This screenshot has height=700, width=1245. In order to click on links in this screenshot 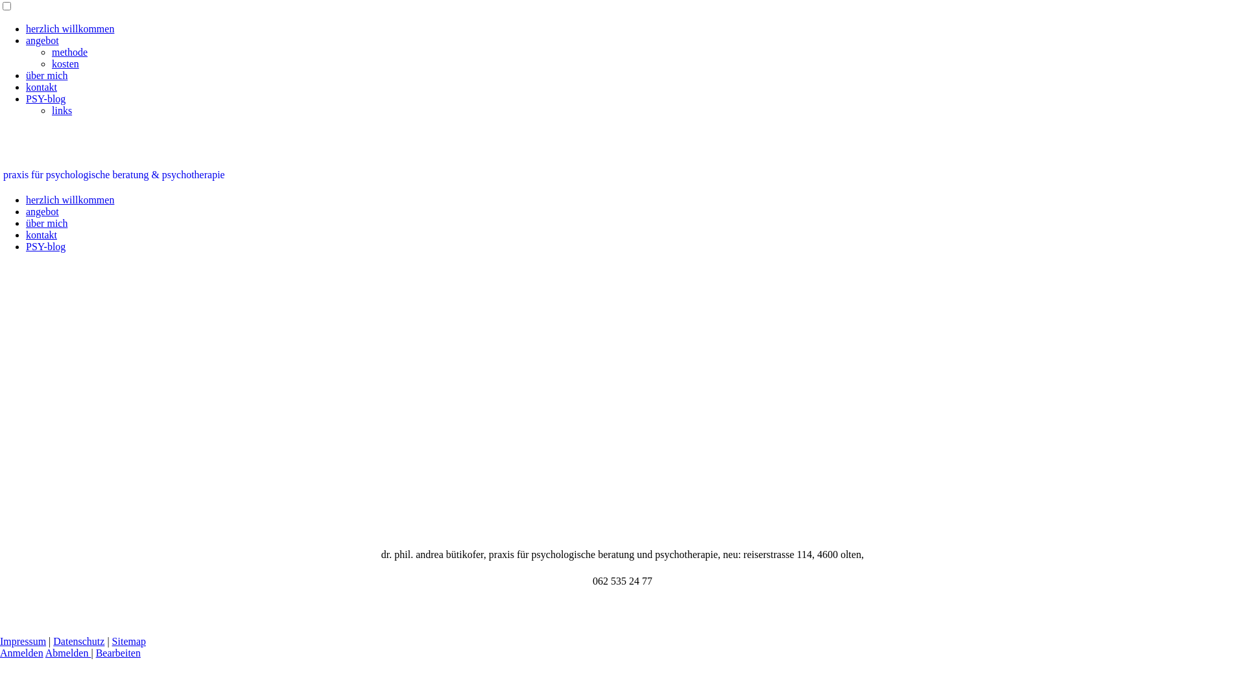, I will do `click(62, 110)`.